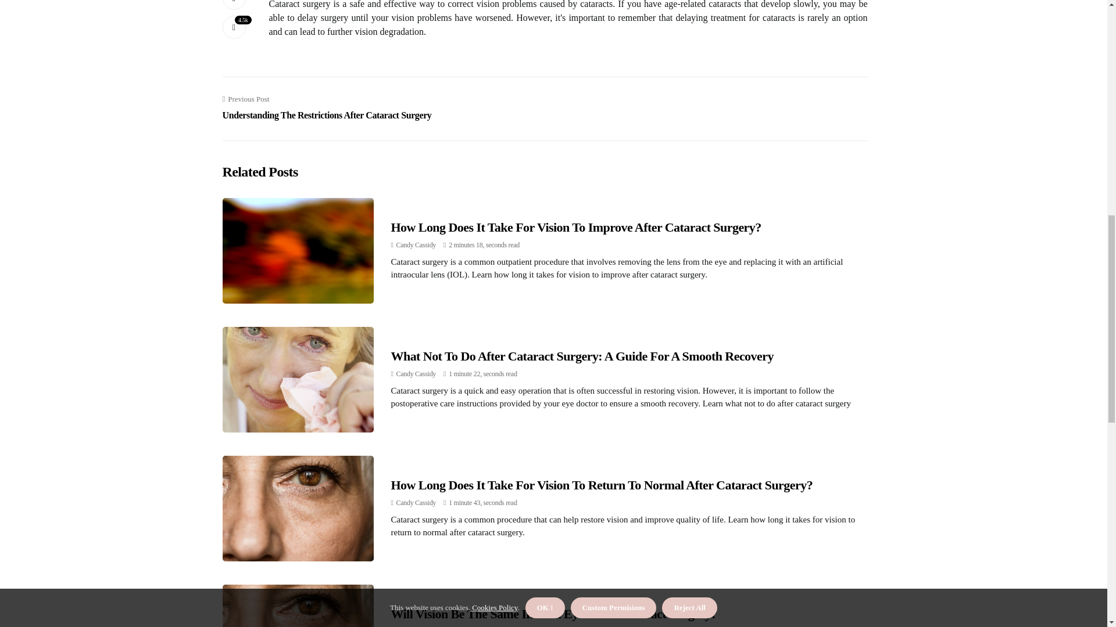 This screenshot has width=1116, height=627. I want to click on Candy Cassidy, so click(416, 244).